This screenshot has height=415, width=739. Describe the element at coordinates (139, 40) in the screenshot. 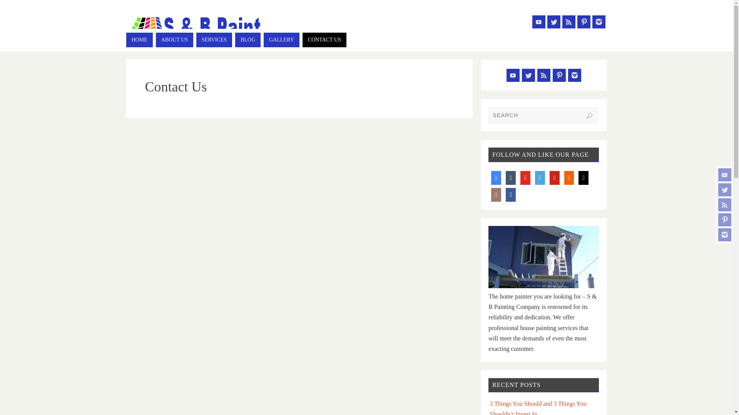

I see `HOME` at that location.